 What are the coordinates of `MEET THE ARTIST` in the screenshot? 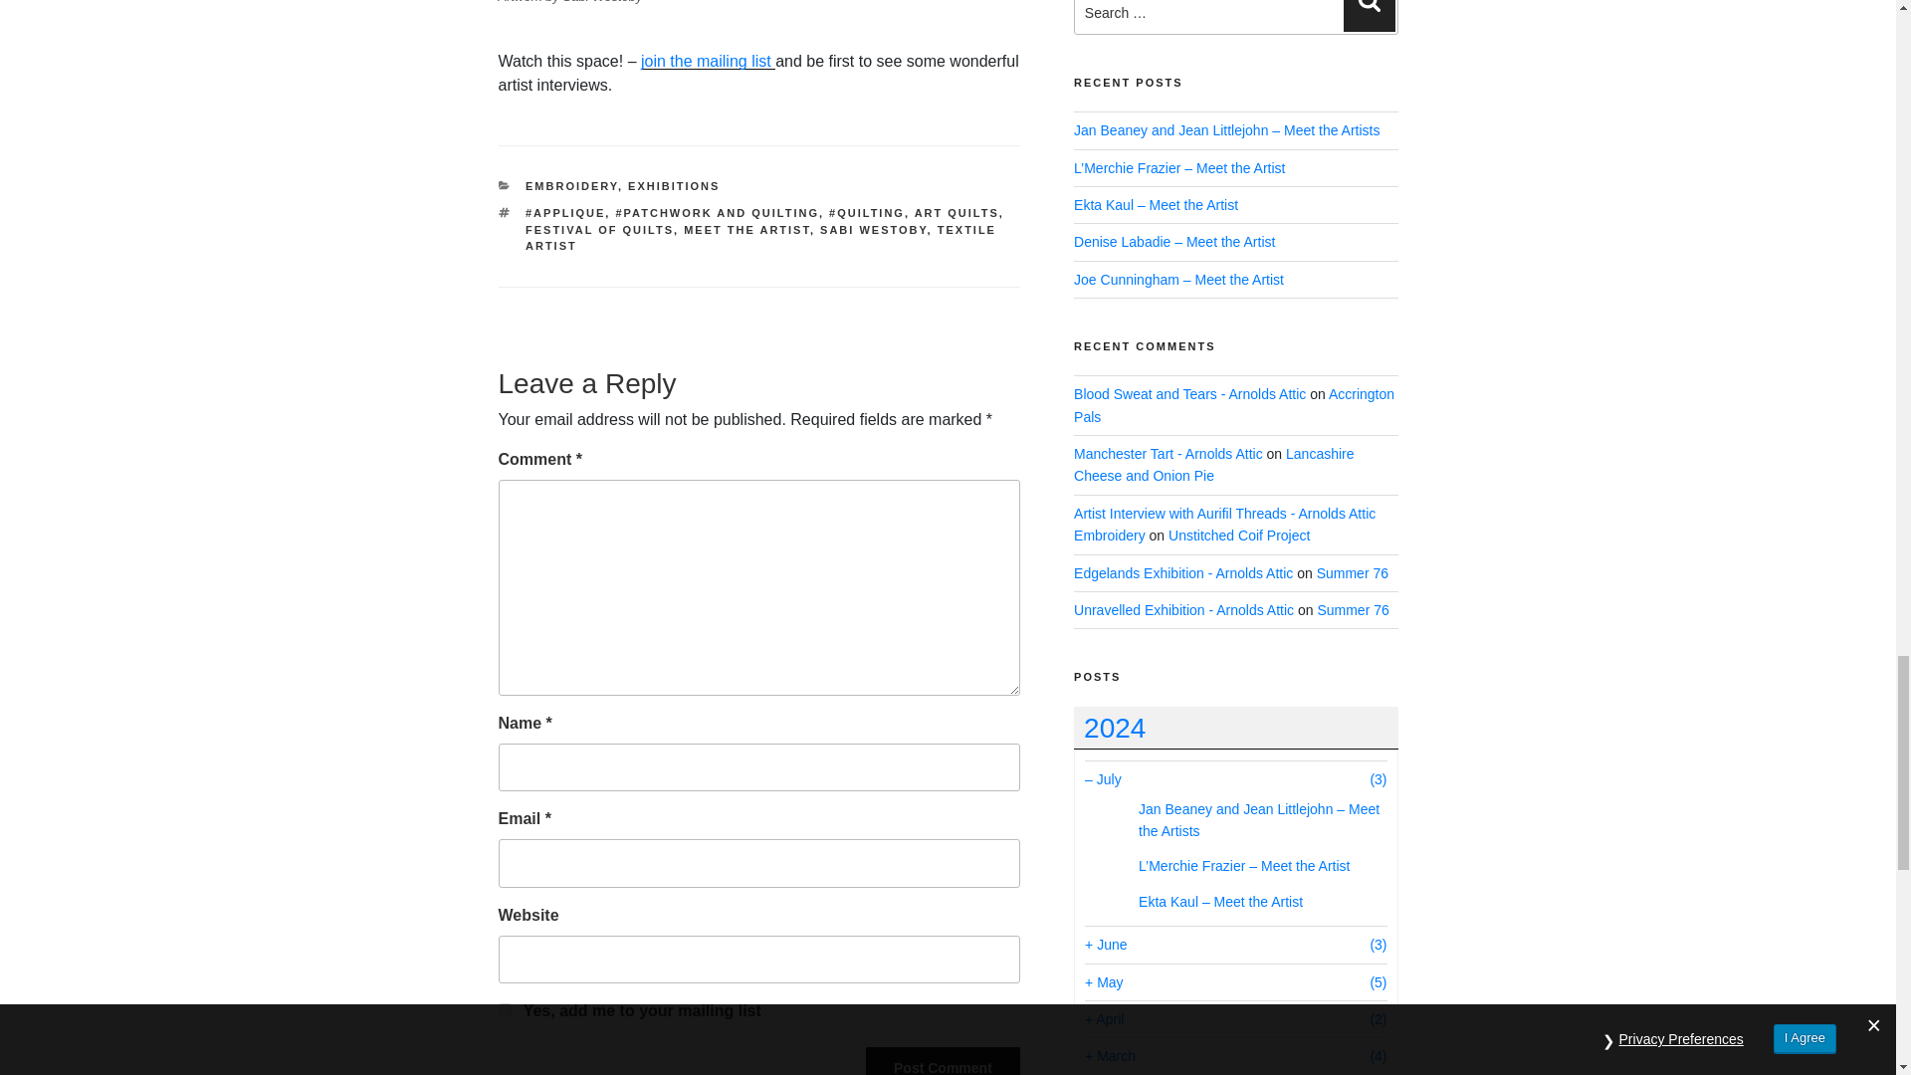 It's located at (746, 229).